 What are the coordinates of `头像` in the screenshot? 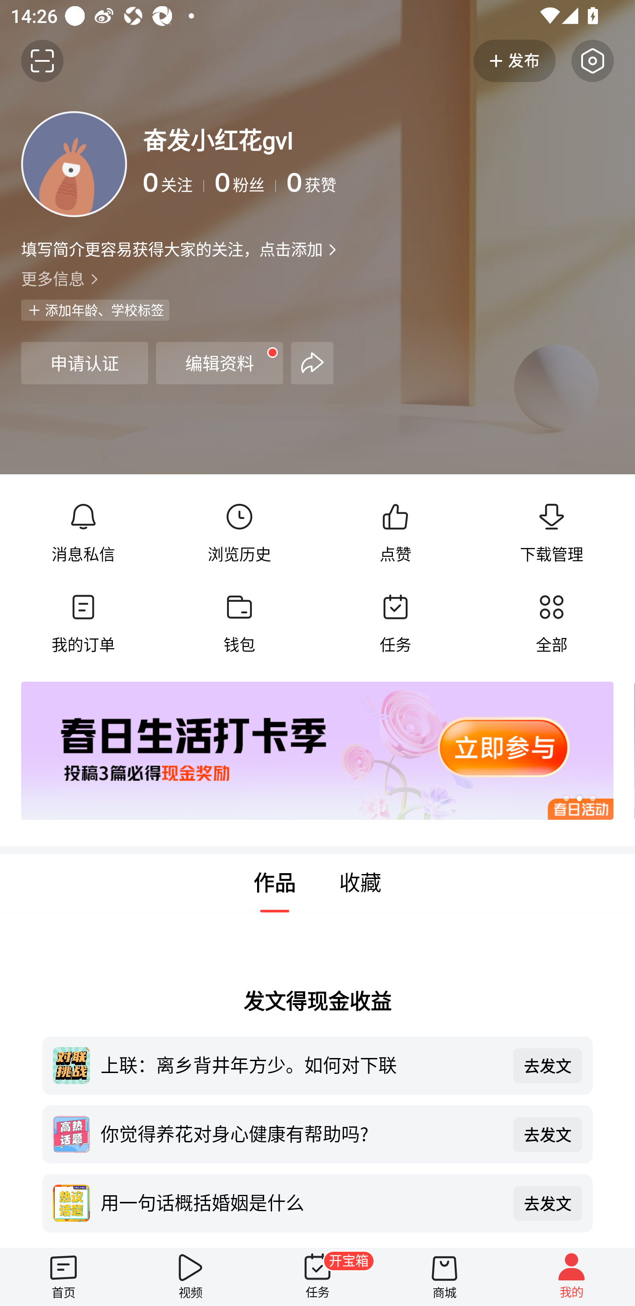 It's located at (74, 164).